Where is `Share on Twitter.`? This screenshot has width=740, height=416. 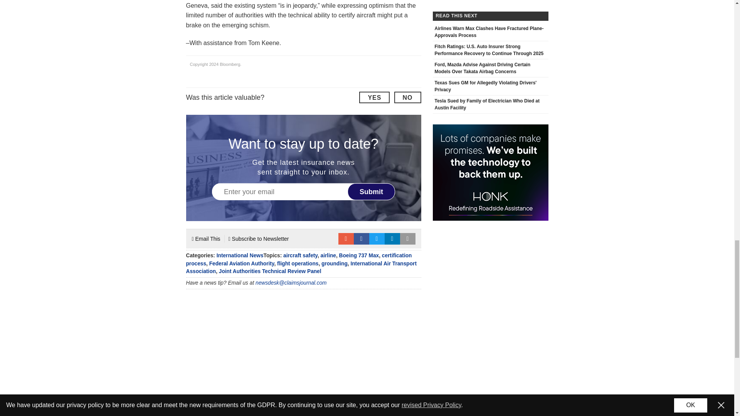 Share on Twitter. is located at coordinates (377, 239).